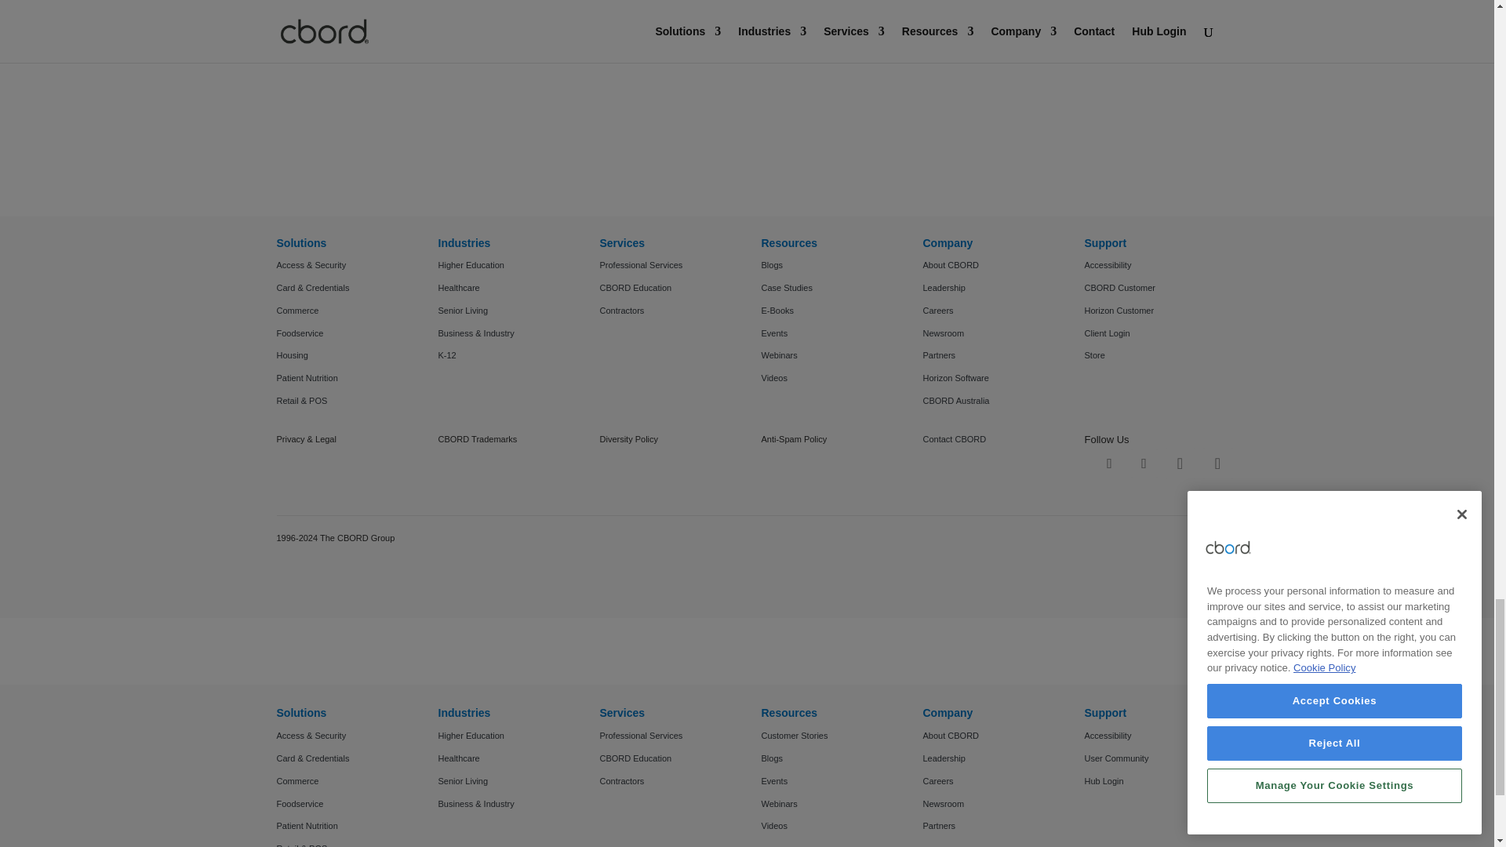 This screenshot has width=1506, height=847. Describe the element at coordinates (1109, 463) in the screenshot. I see `Follow on Facebook` at that location.